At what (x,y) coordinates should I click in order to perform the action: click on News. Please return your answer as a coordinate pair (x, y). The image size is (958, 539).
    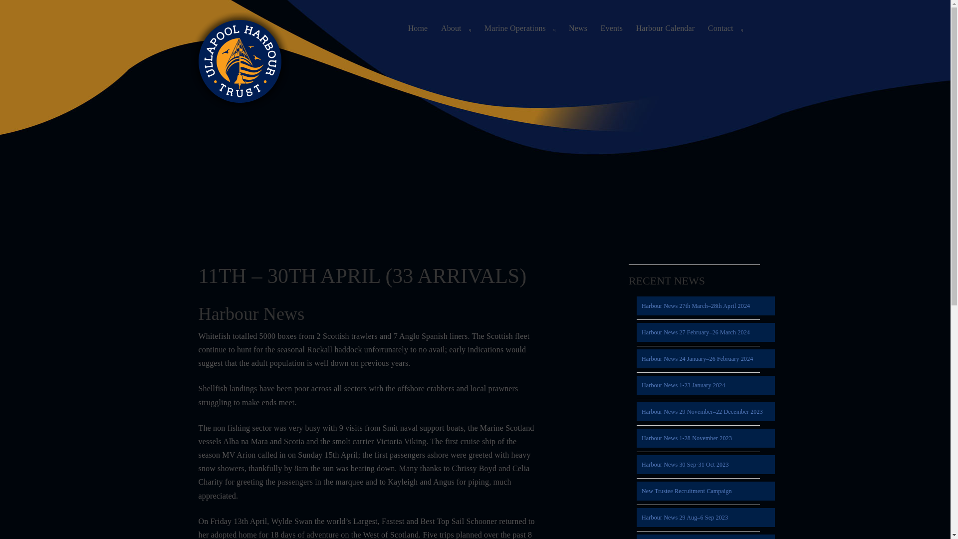
    Looking at the image, I should click on (578, 28).